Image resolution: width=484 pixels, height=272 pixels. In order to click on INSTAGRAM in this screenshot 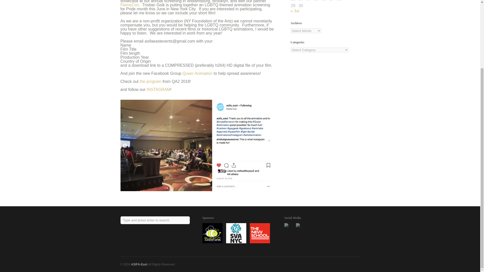, I will do `click(158, 89)`.